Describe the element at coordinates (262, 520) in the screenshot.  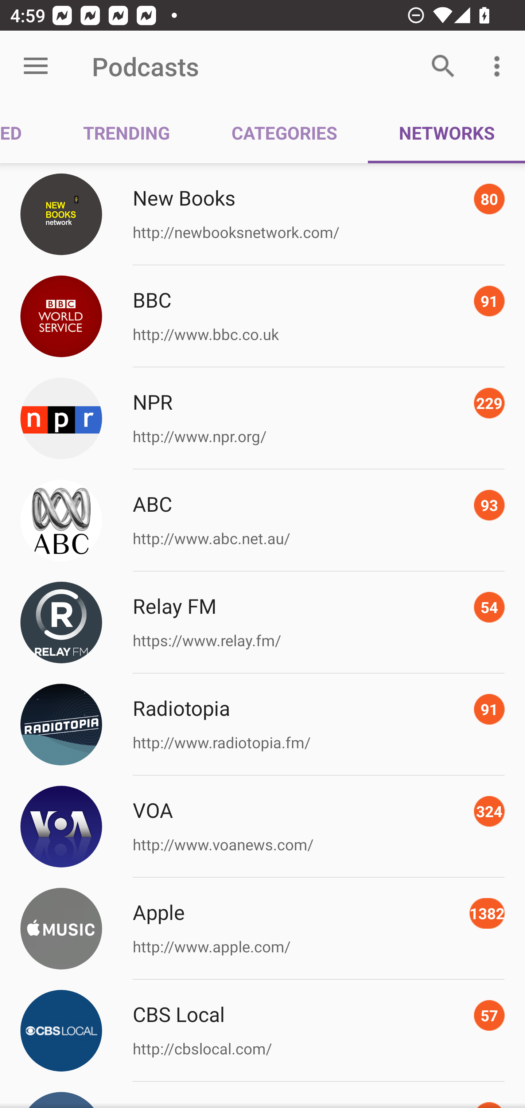
I see `Picture ABC 93 http://www.abc.net.au/` at that location.